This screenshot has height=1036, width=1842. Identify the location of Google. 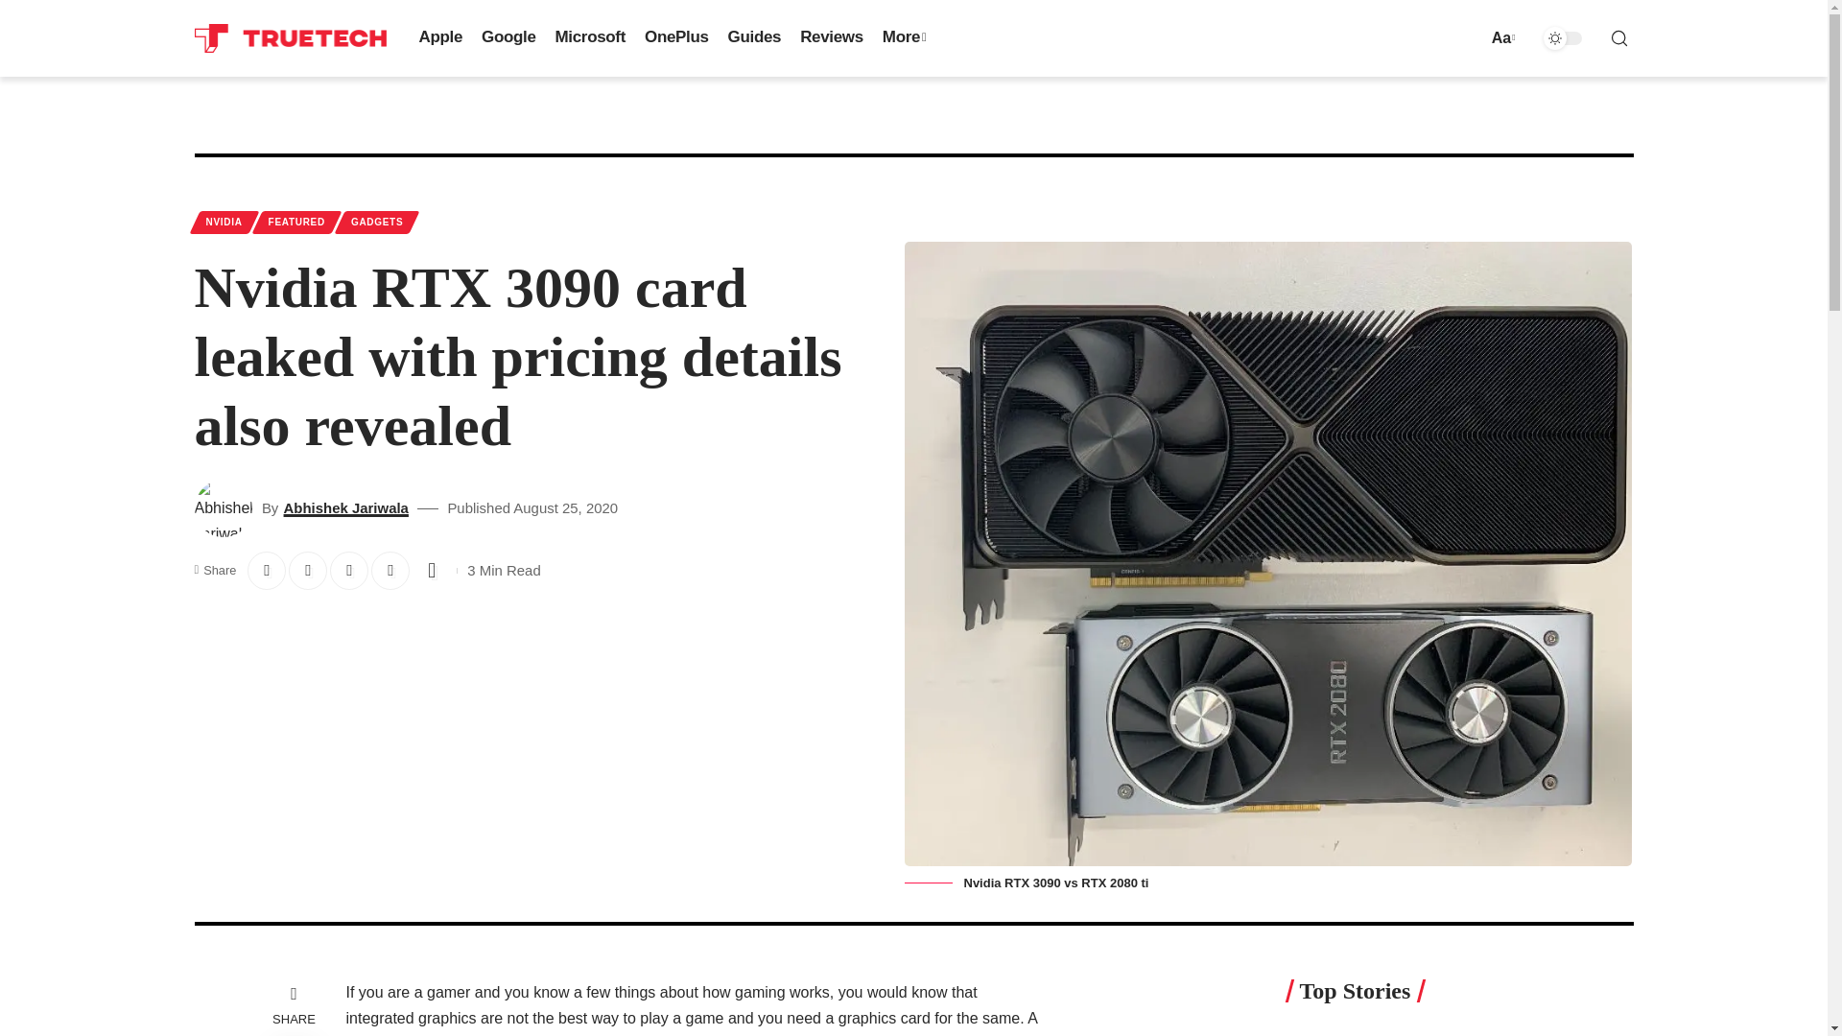
(508, 38).